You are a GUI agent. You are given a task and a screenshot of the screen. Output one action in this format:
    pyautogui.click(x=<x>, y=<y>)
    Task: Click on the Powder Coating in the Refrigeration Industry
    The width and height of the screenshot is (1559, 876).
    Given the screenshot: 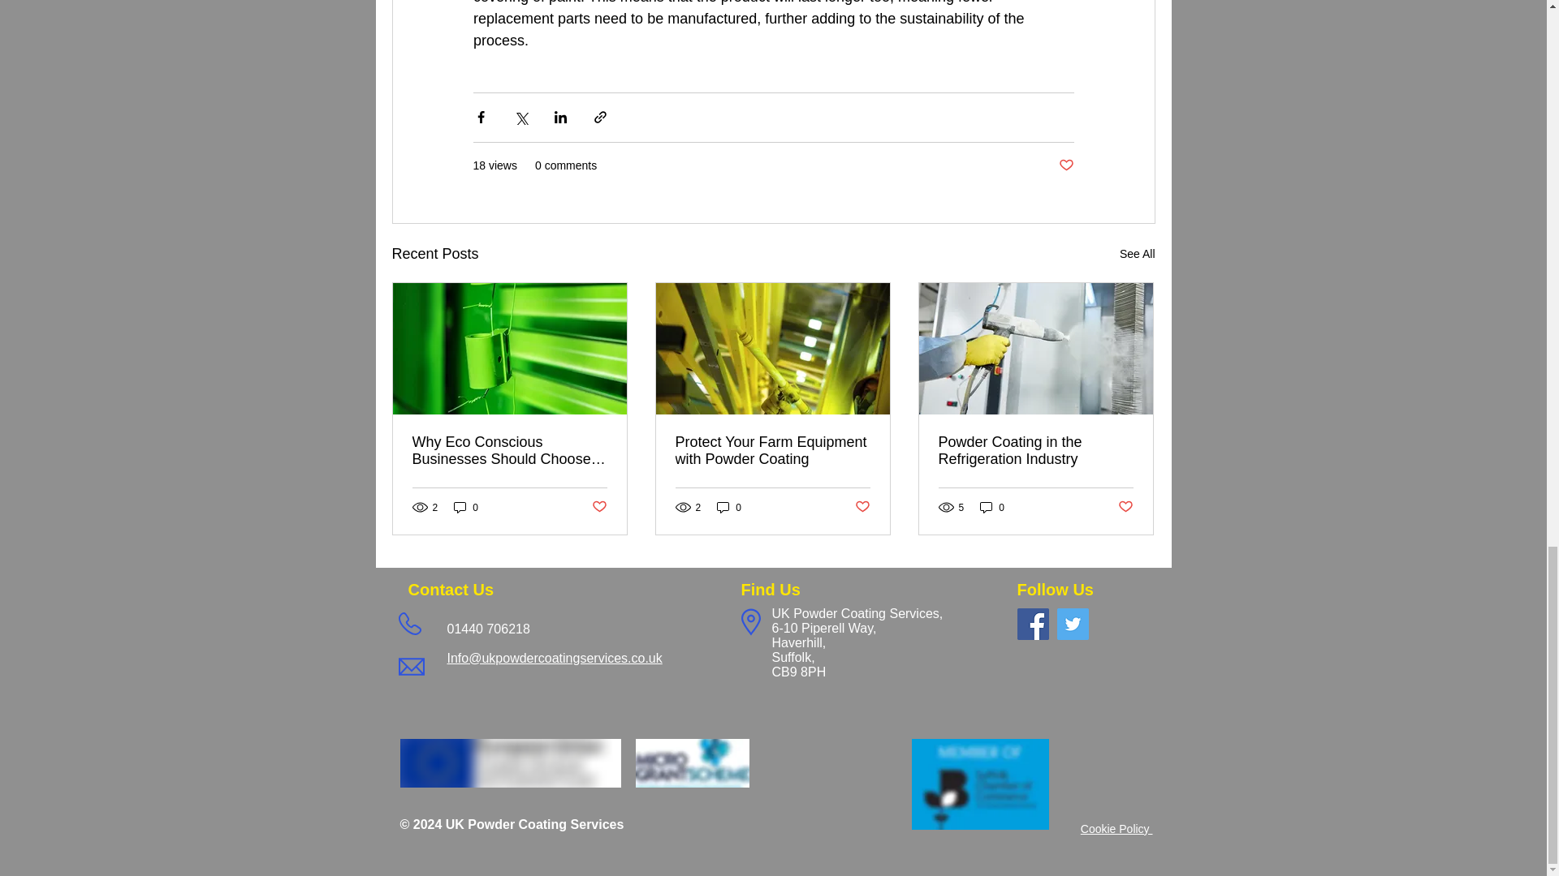 What is the action you would take?
    pyautogui.click(x=1035, y=450)
    